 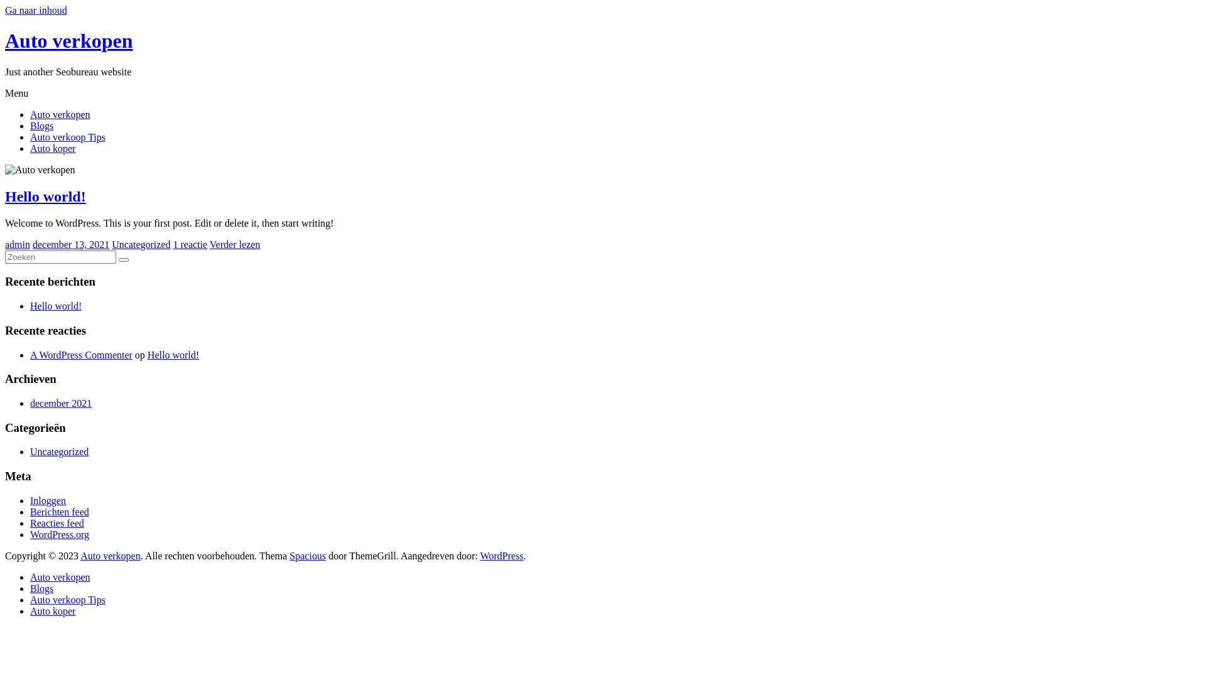 I want to click on december 13, 2021, so click(x=71, y=245).